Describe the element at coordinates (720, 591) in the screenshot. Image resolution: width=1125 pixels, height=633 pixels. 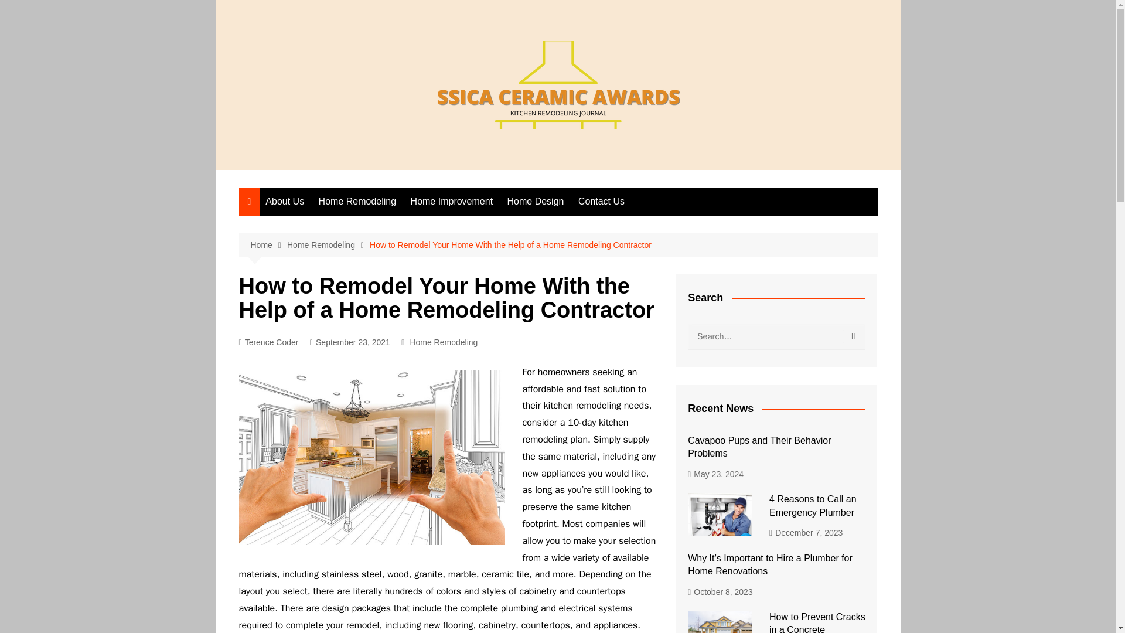
I see `October 8, 2023` at that location.